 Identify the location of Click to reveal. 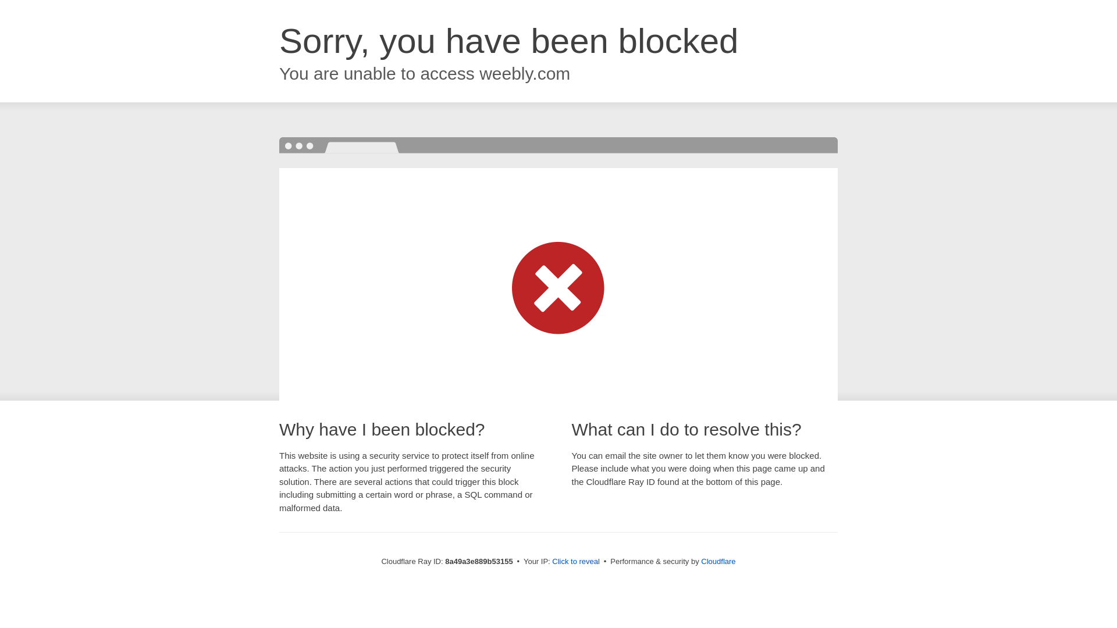
(576, 562).